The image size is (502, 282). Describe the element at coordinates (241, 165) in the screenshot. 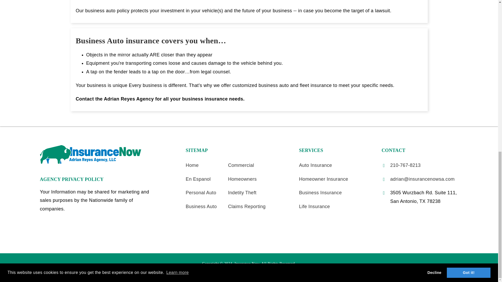

I see `Commercial` at that location.